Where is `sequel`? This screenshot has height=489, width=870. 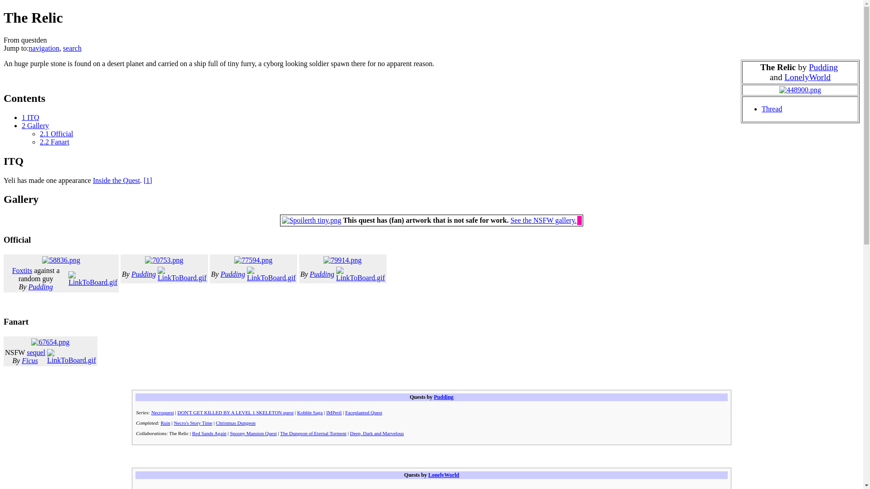 sequel is located at coordinates (36, 352).